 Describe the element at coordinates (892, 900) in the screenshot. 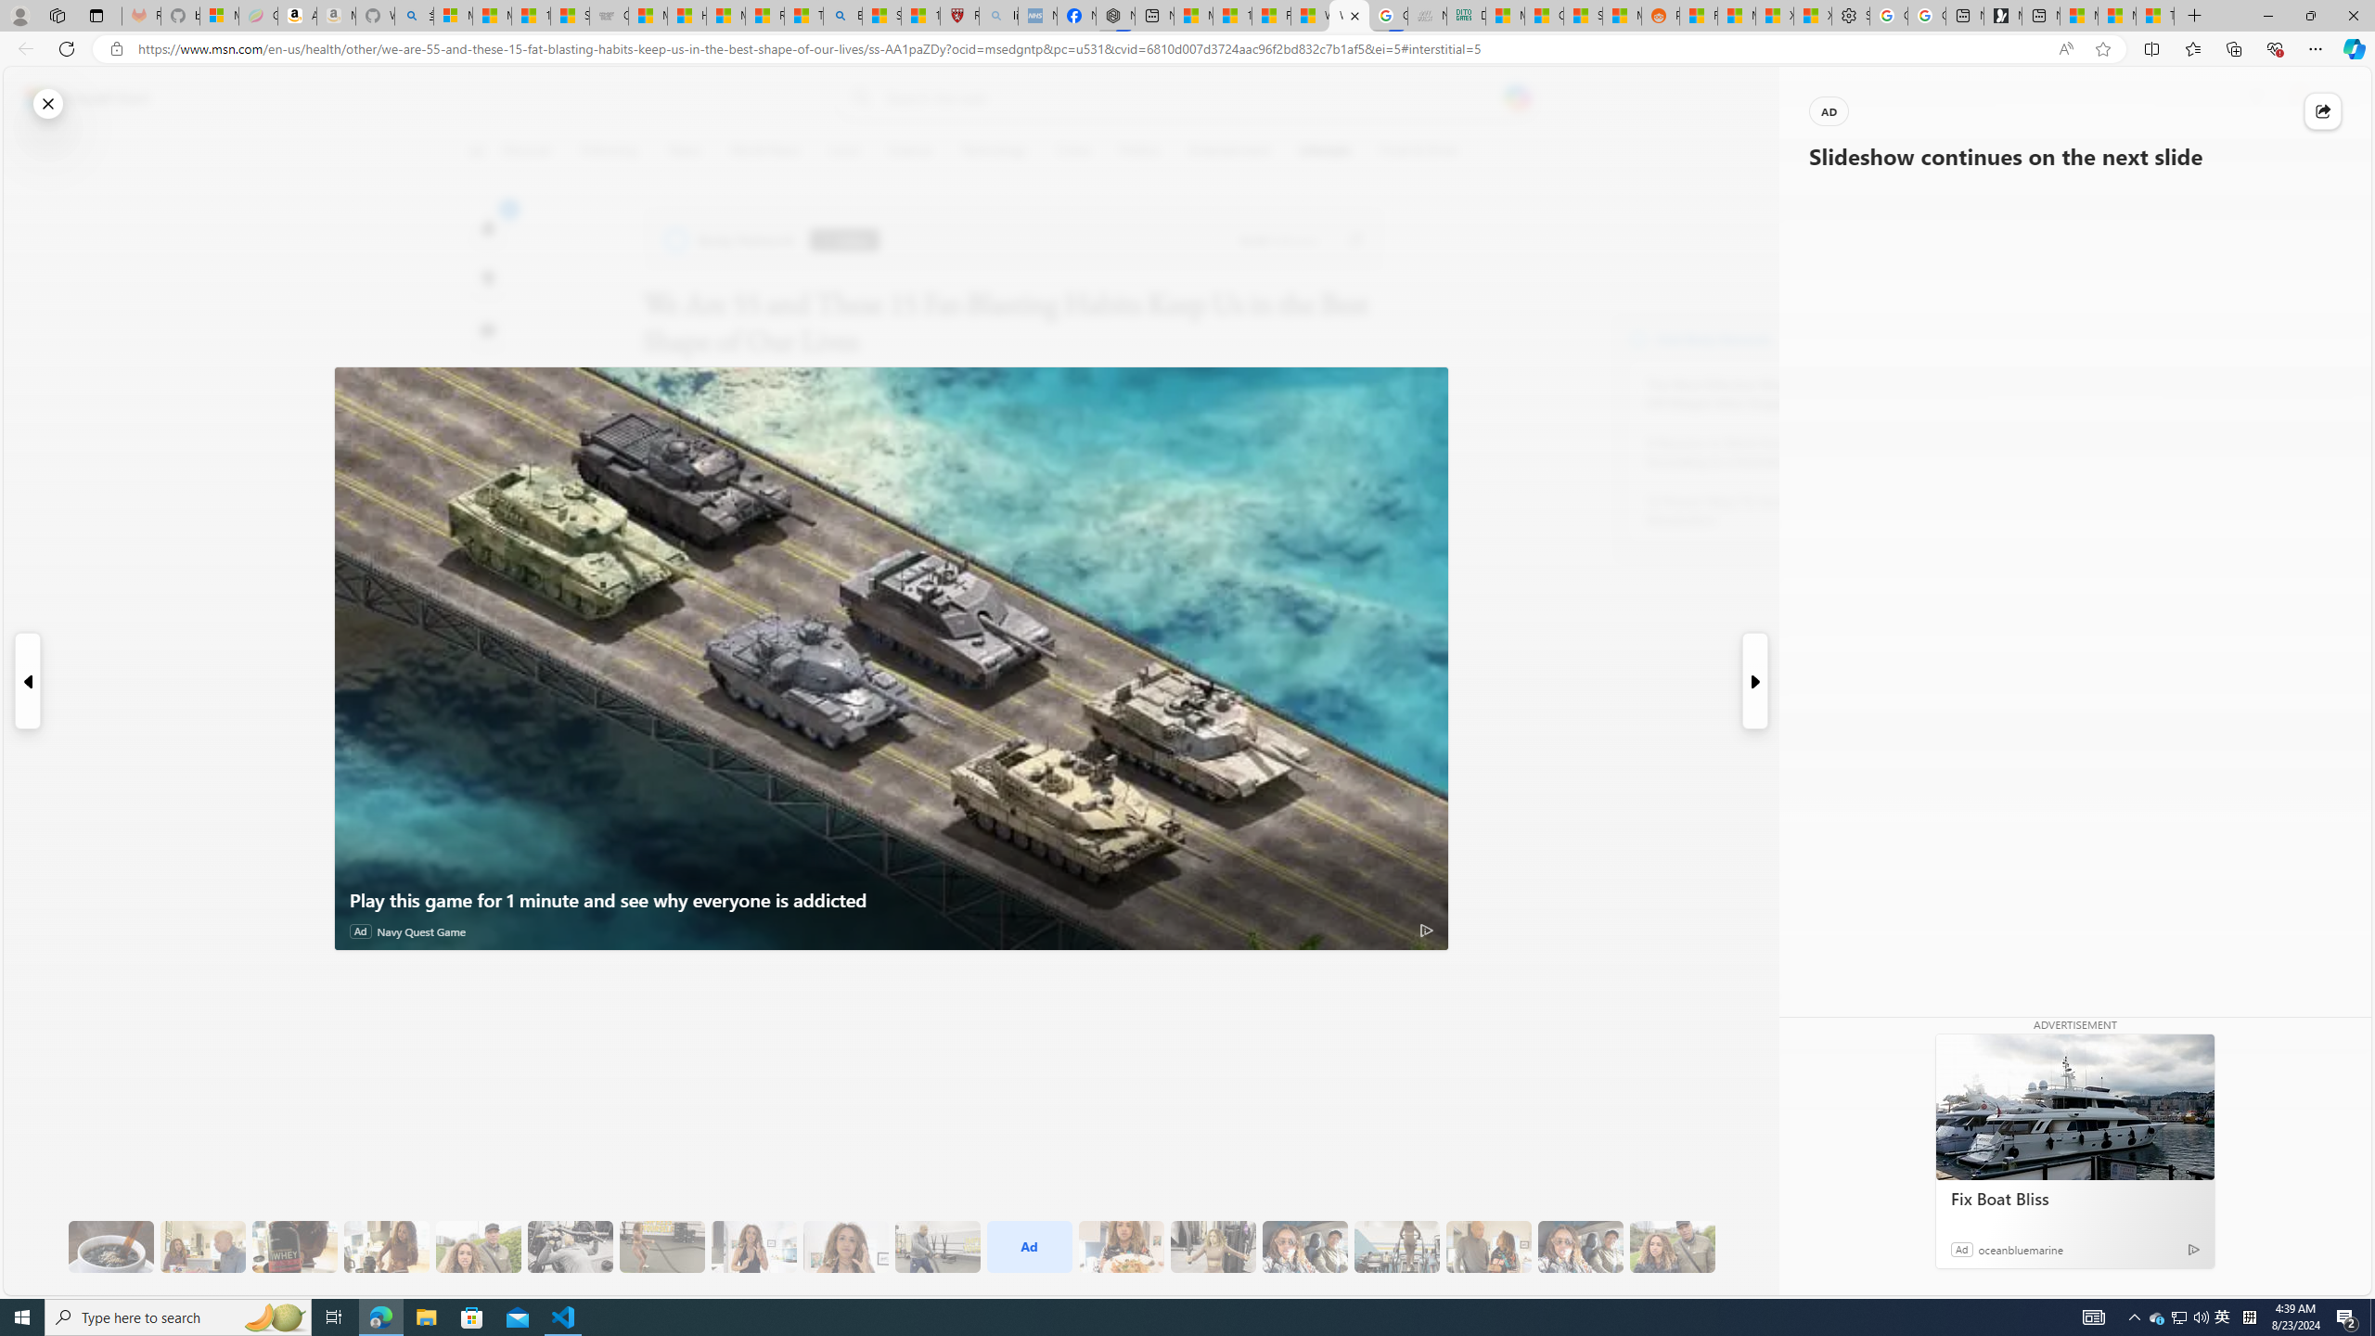

I see `Play this game for 1 minute and see why everyone is addicted` at that location.